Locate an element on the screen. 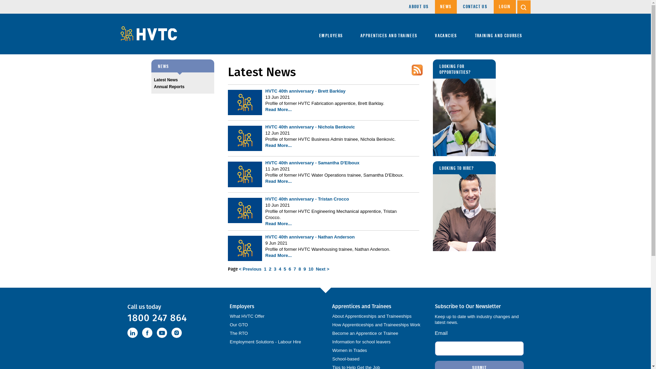 The height and width of the screenshot is (369, 656). HVTC 40th anniversary - Brett Barklay is located at coordinates (305, 91).